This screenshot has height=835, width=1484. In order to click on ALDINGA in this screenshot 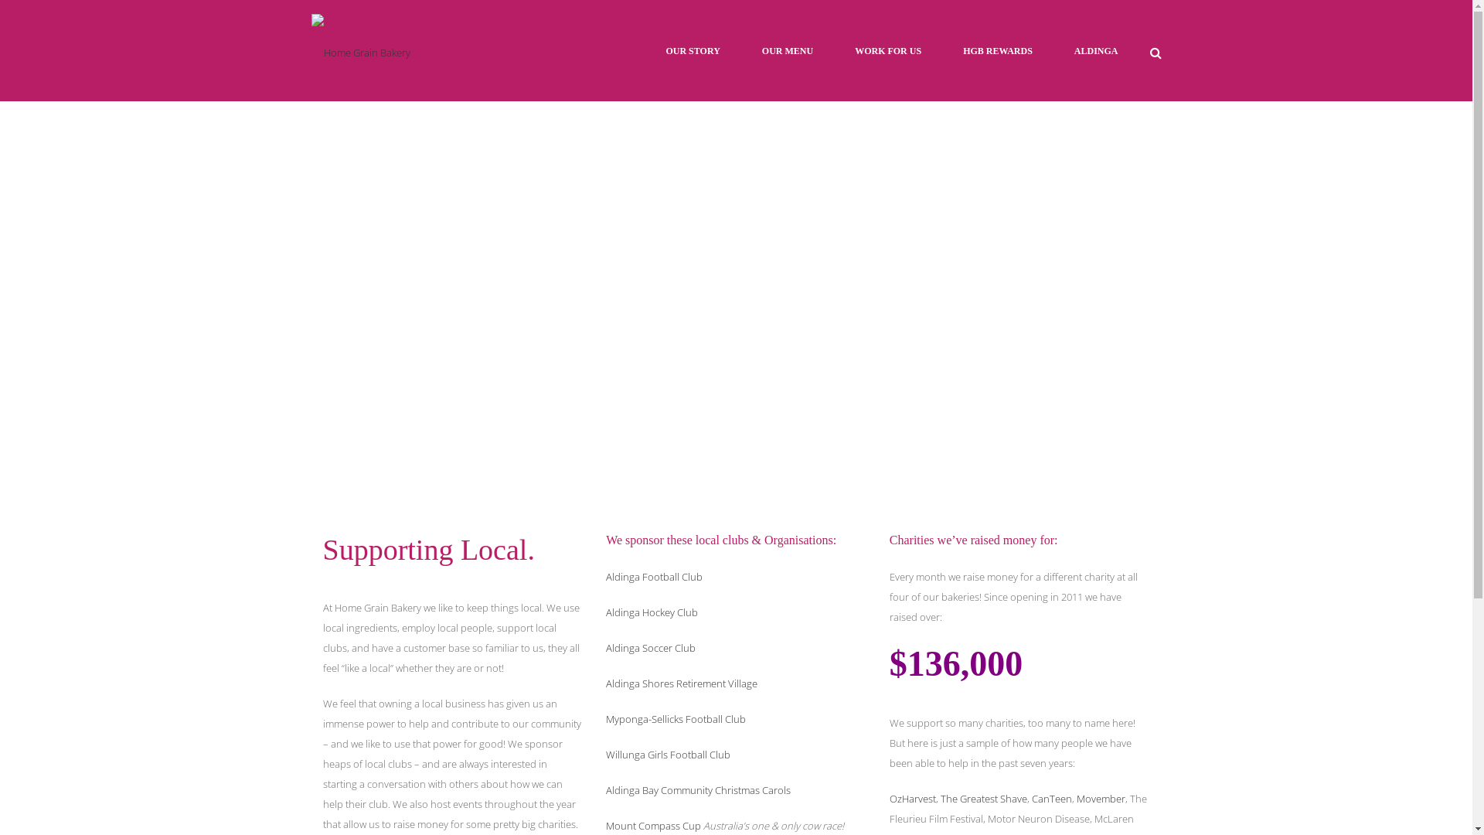, I will do `click(1096, 51)`.